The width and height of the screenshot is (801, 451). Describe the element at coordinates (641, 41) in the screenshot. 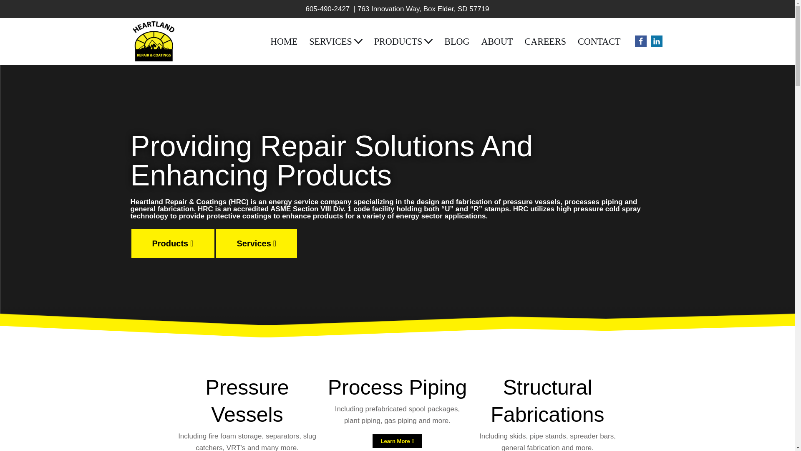

I see `Facebook` at that location.